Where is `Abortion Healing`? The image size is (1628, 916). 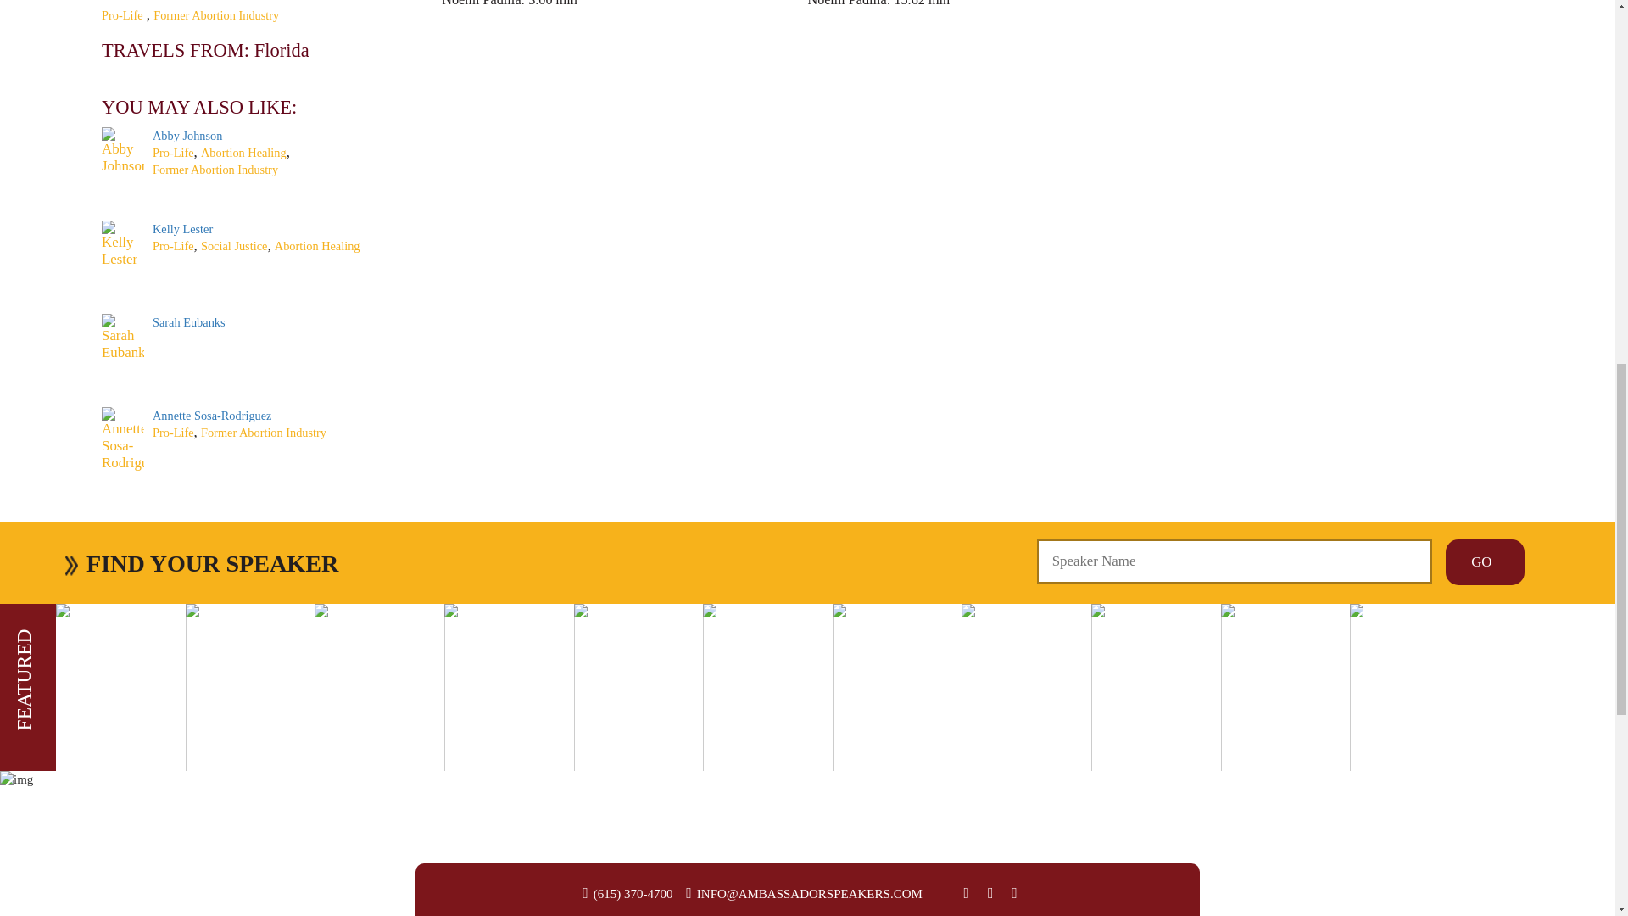 Abortion Healing is located at coordinates (317, 246).